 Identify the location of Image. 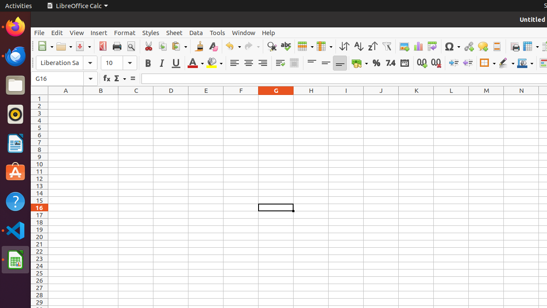
(404, 46).